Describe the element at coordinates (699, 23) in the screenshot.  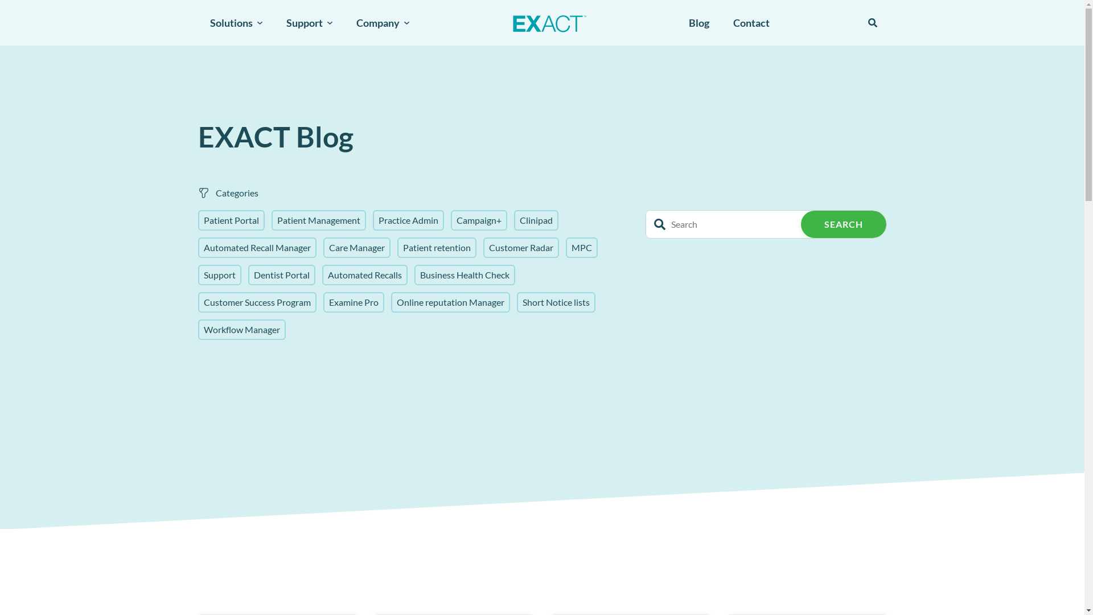
I see `Blog` at that location.